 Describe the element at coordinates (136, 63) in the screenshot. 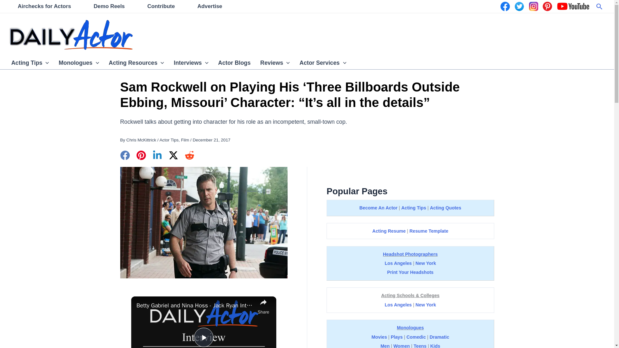

I see `Acting Resources` at that location.